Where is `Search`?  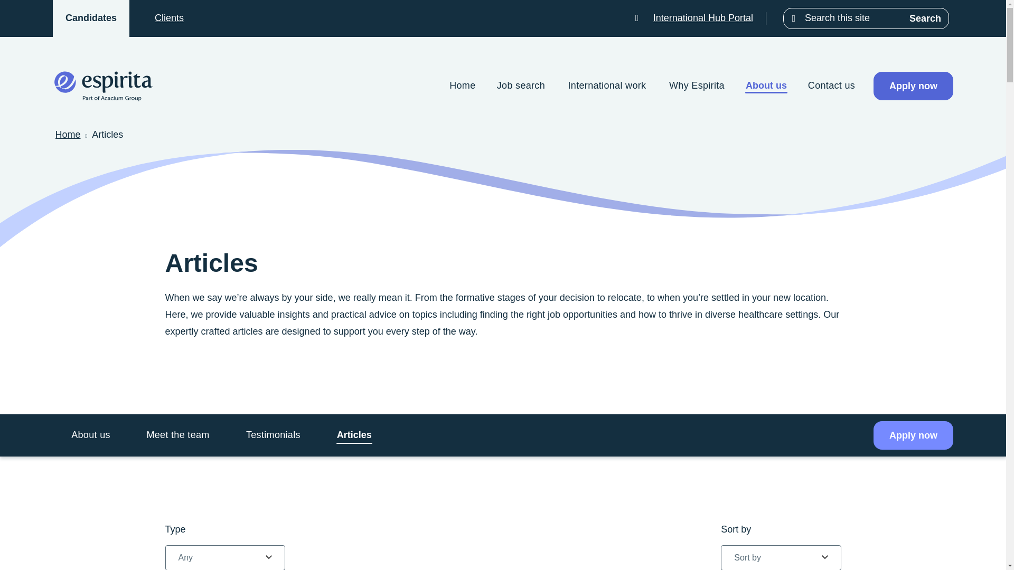 Search is located at coordinates (925, 18).